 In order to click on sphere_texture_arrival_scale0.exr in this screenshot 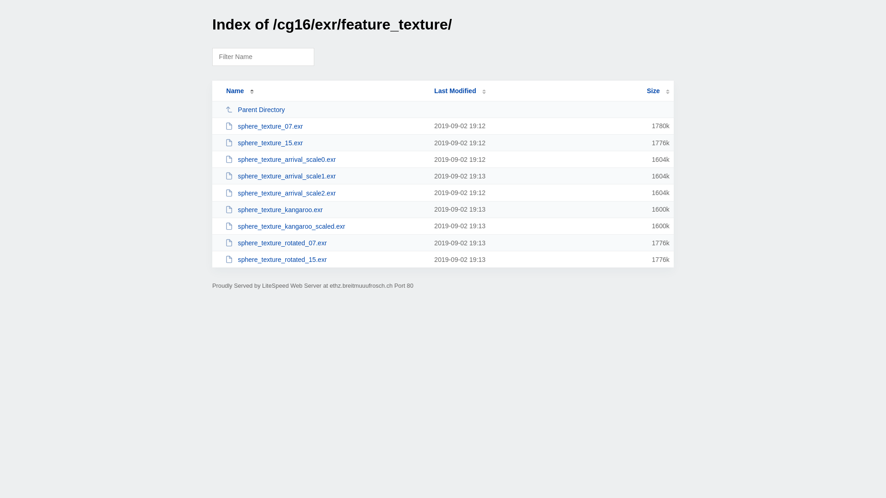, I will do `click(326, 160)`.